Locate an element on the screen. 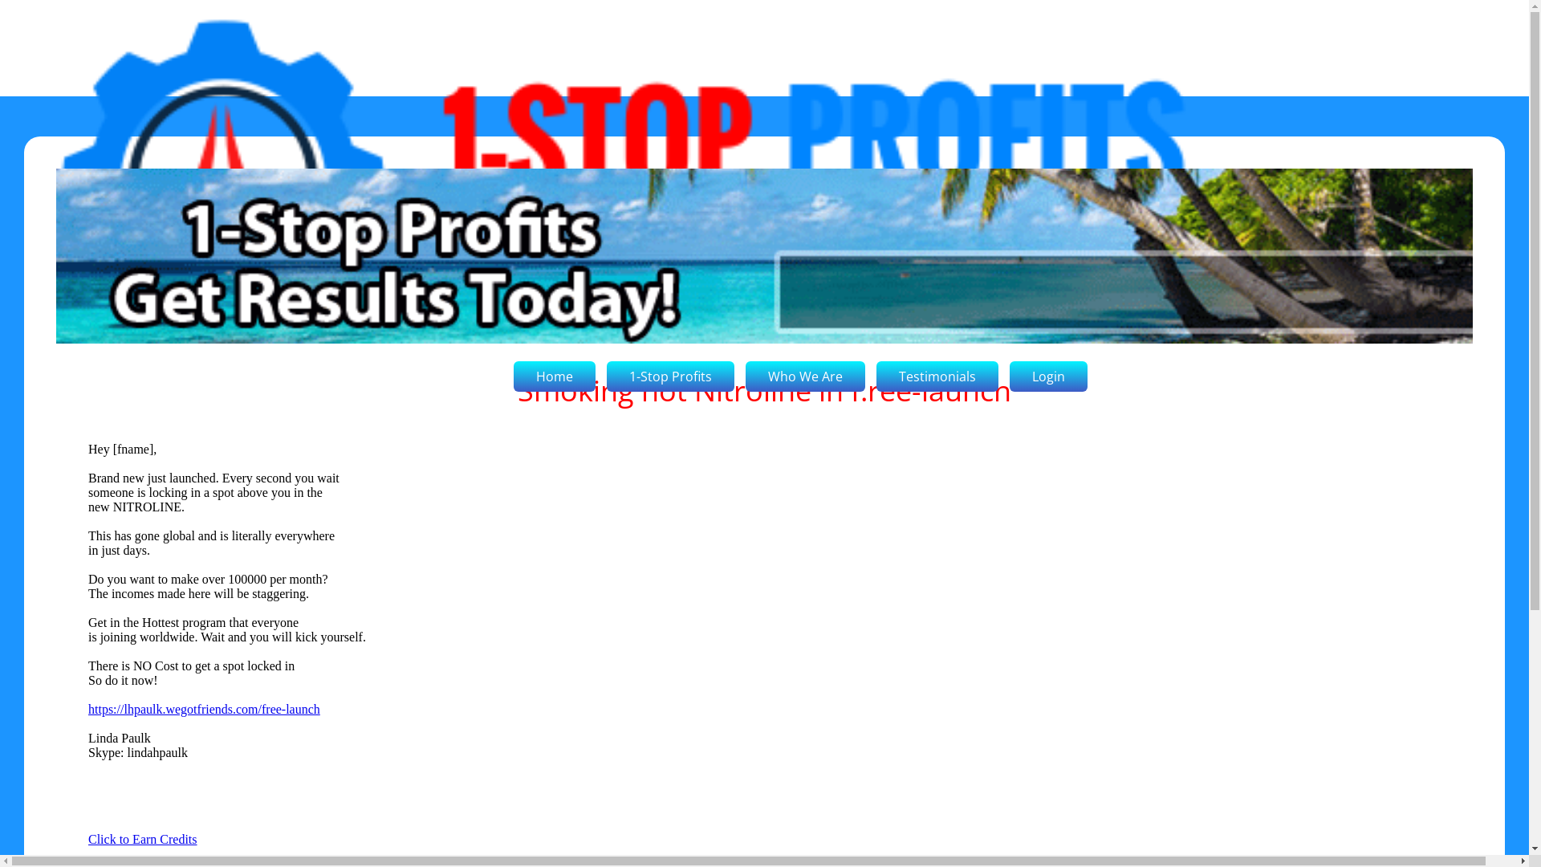 Image resolution: width=1541 pixels, height=867 pixels. Home is located at coordinates (555, 377).